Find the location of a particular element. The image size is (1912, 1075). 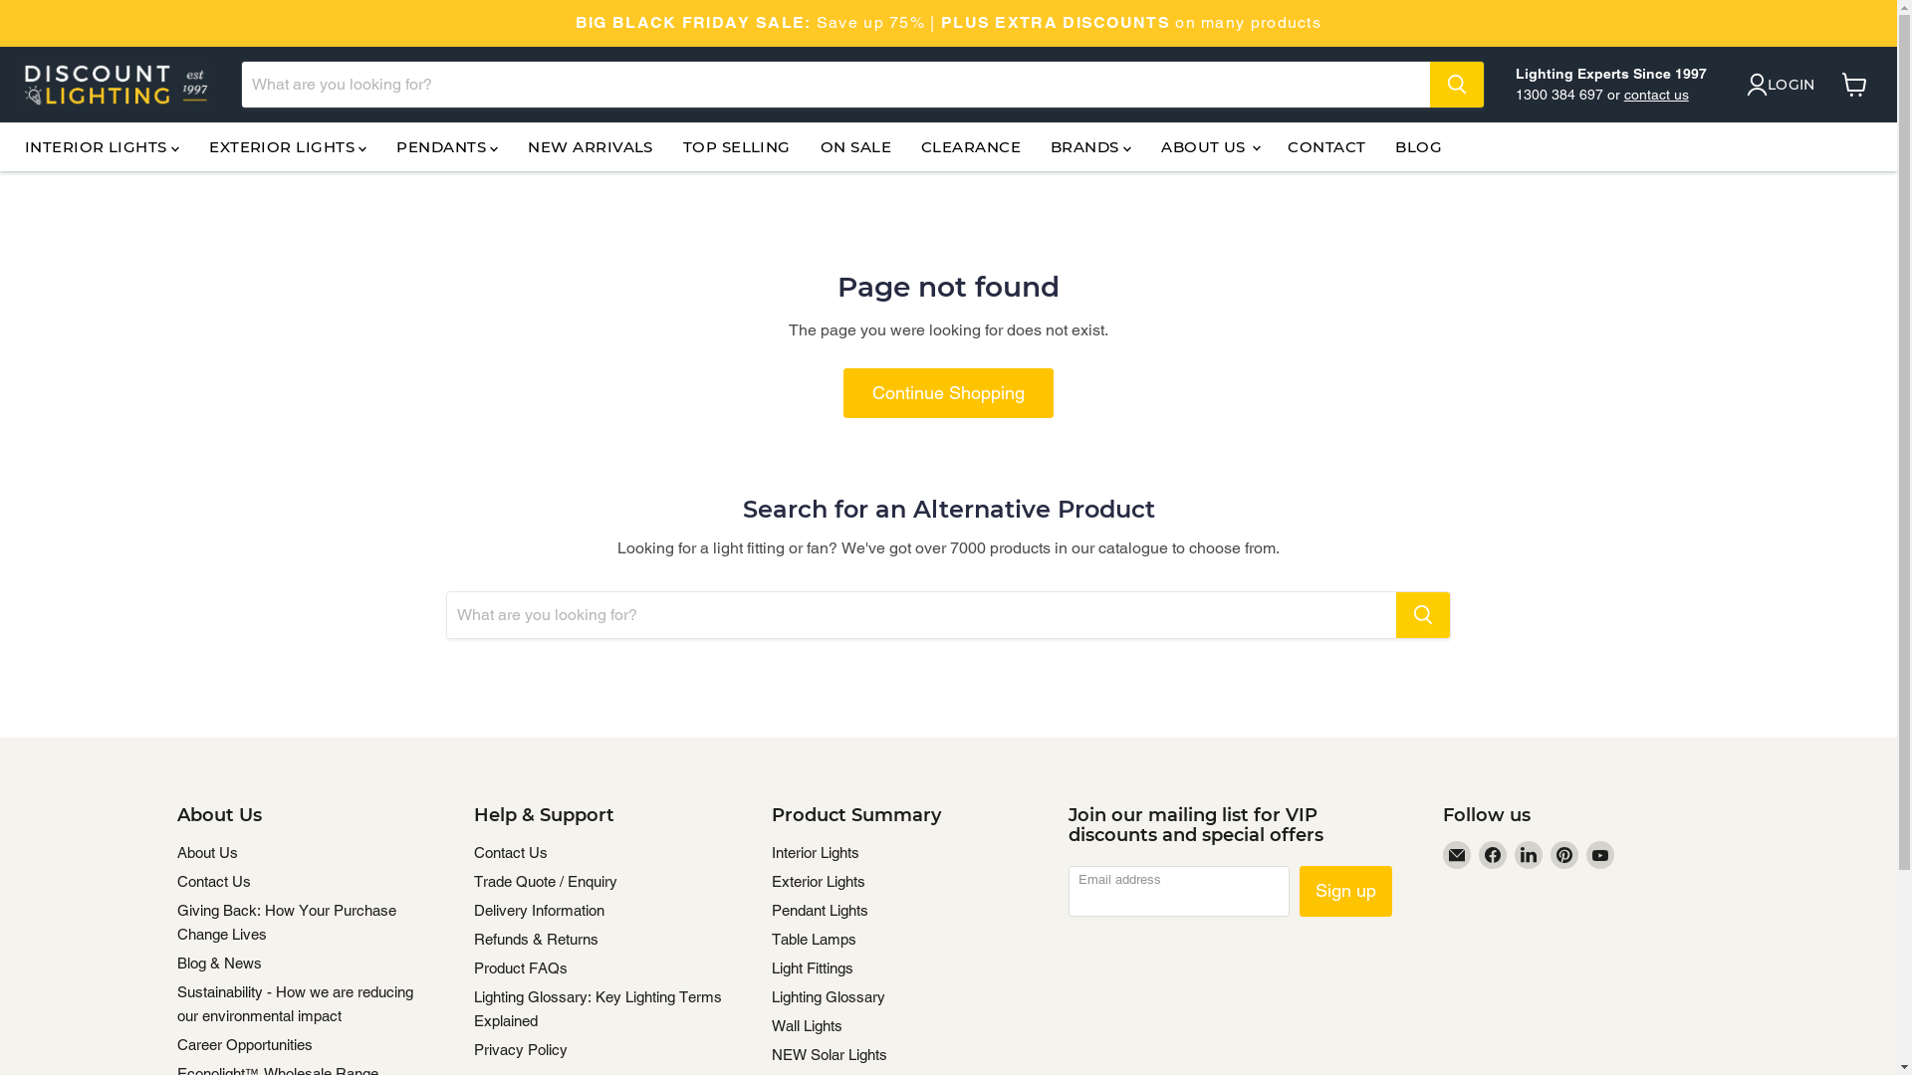

NEW Solar Lights is located at coordinates (829, 1055).